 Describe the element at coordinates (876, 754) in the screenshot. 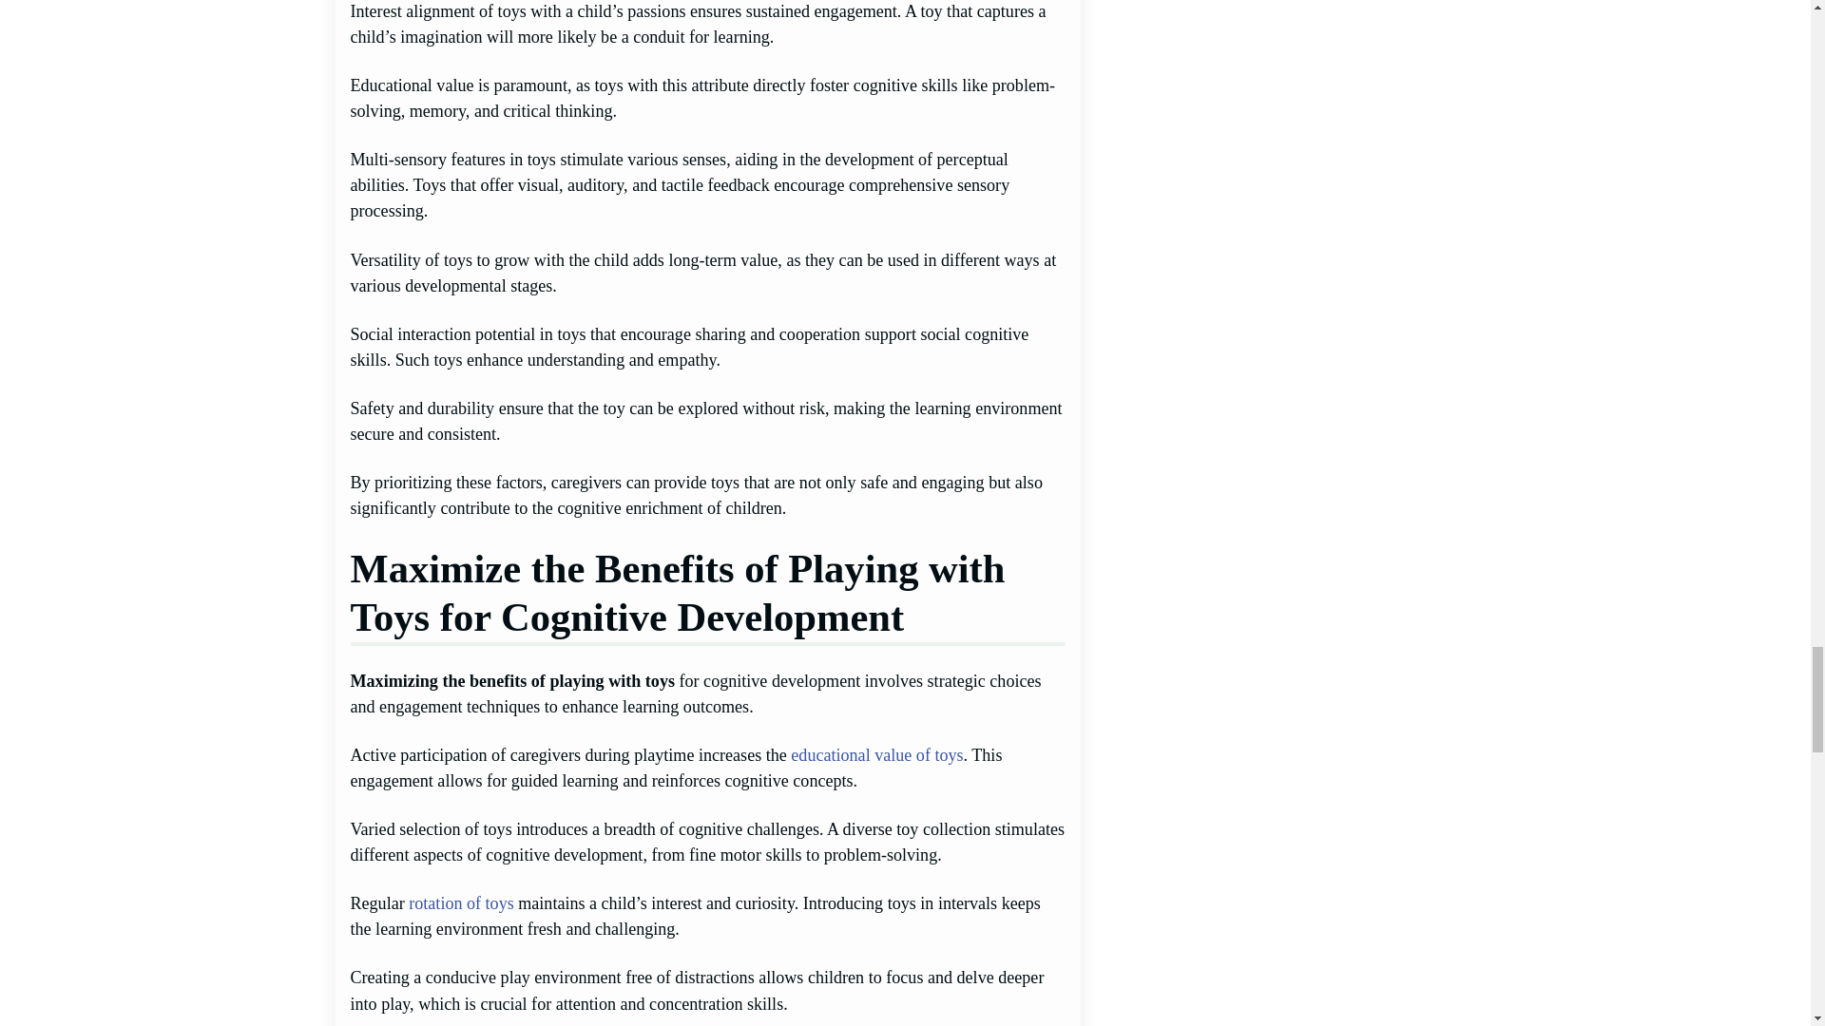

I see `educational value of toys` at that location.